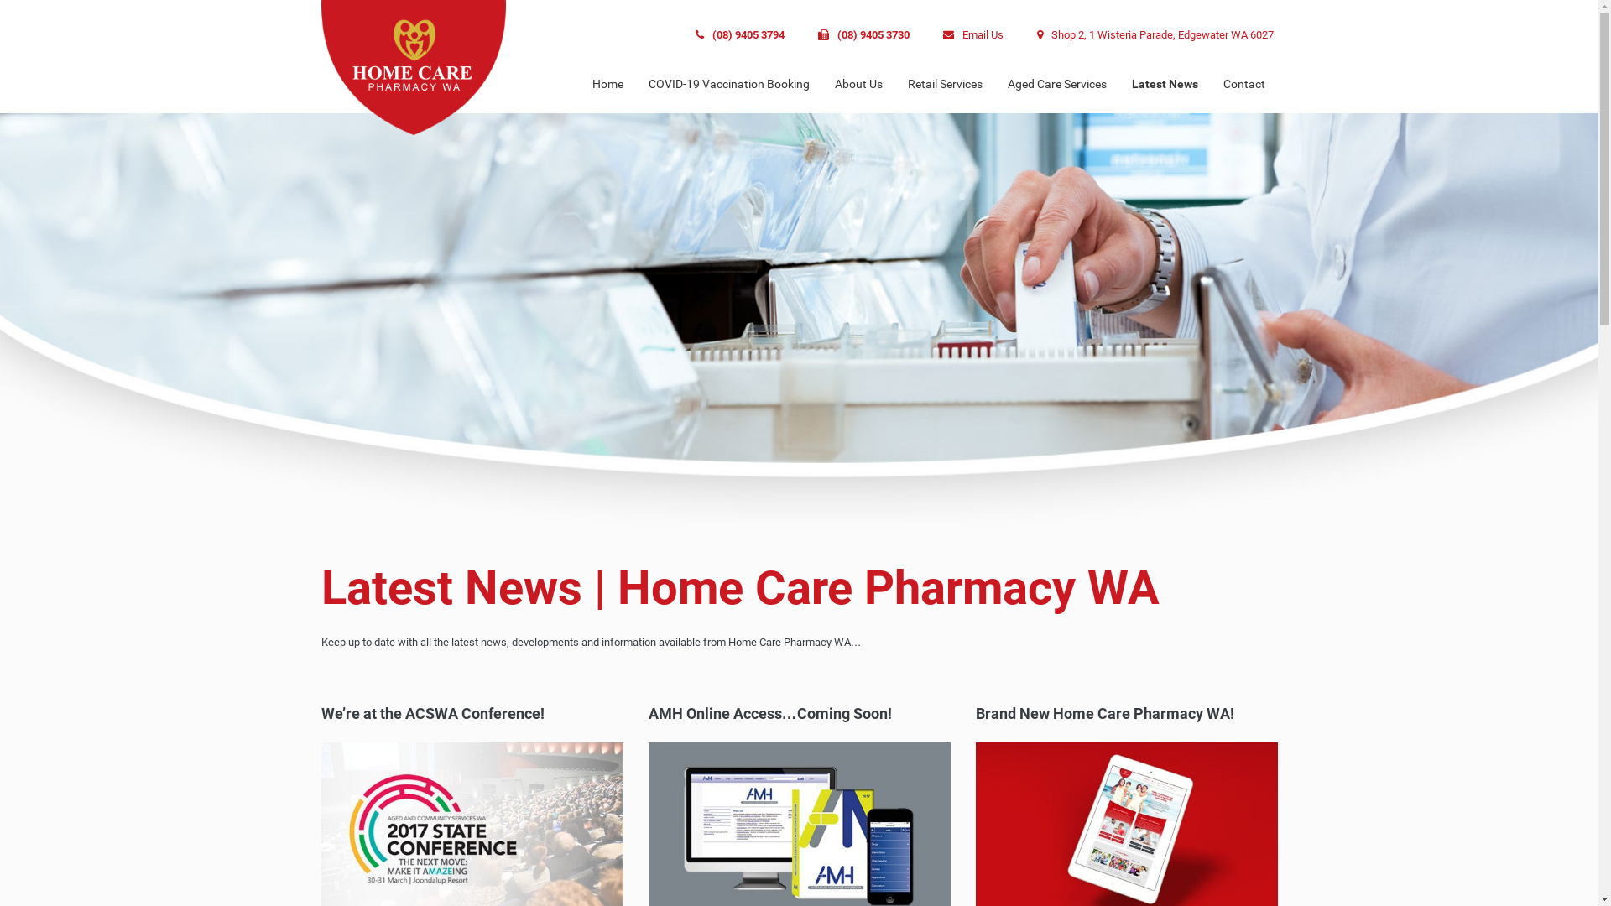  I want to click on Retail Services, so click(945, 84).